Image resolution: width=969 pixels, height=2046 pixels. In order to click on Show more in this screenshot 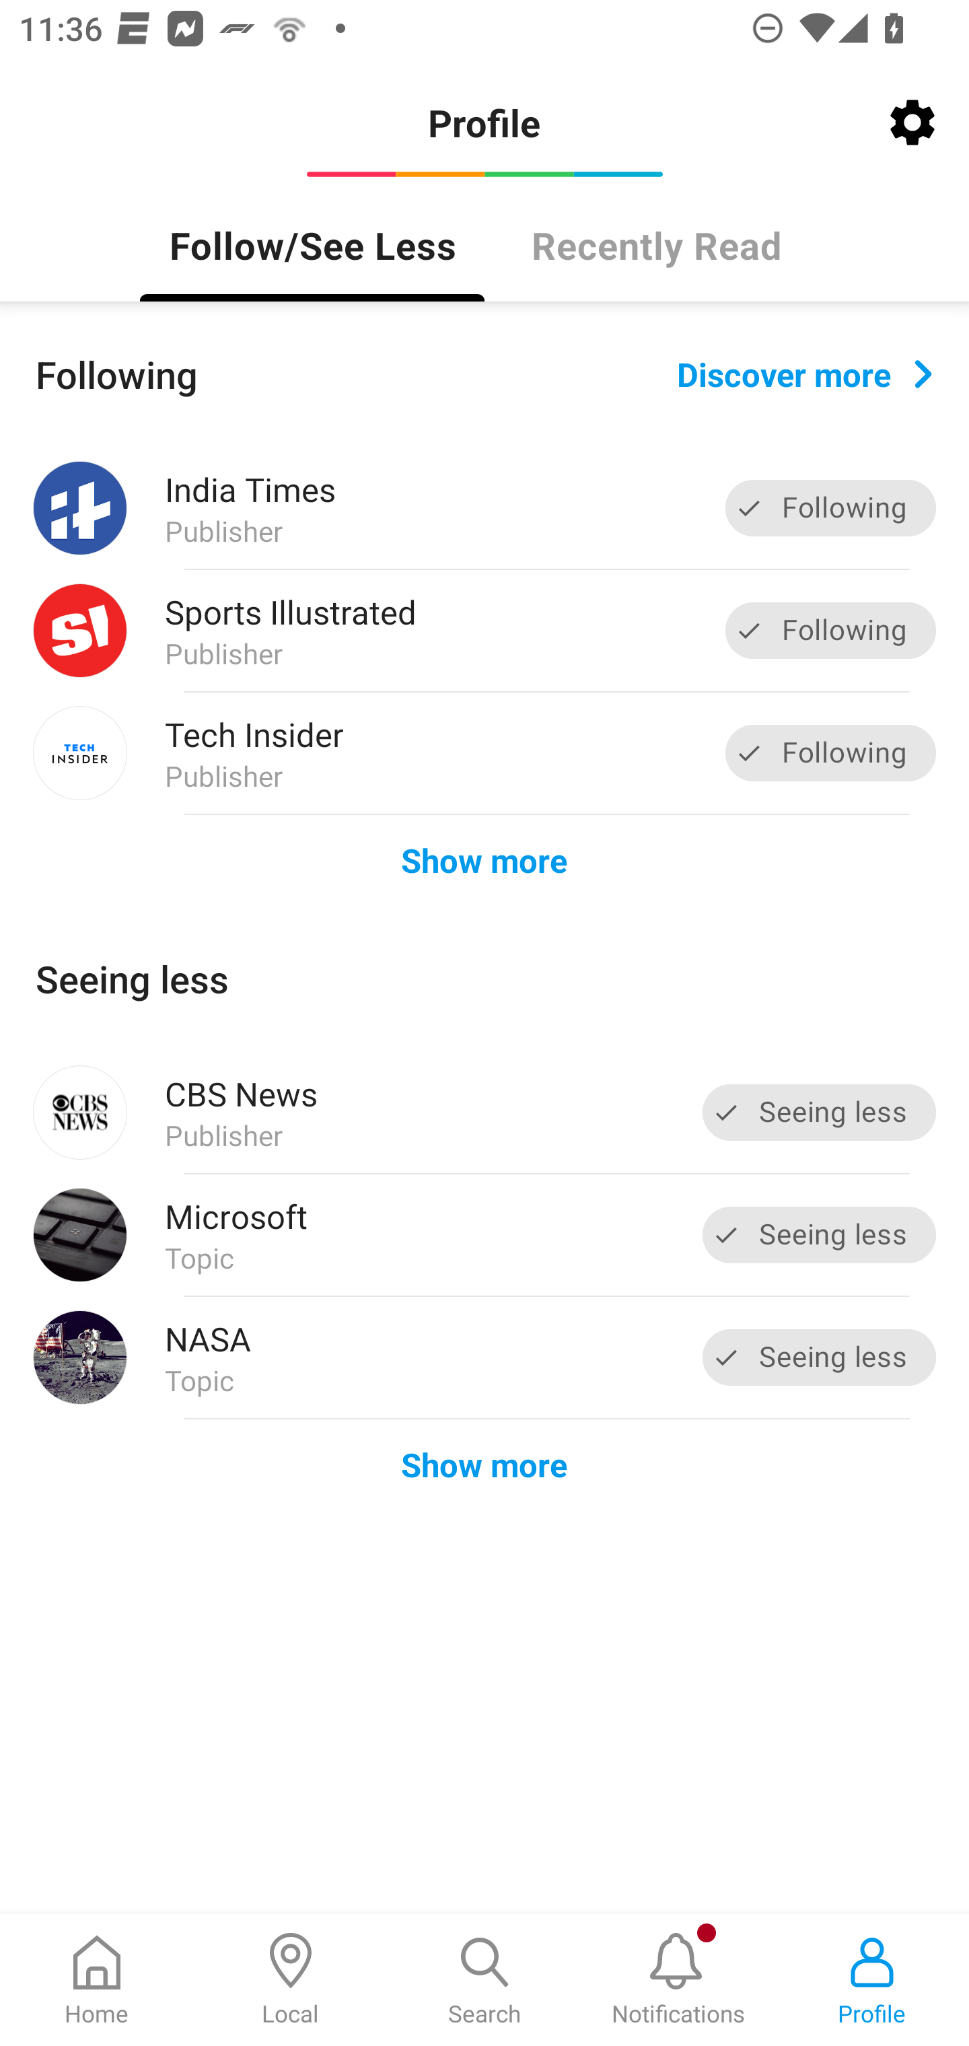, I will do `click(485, 1463)`.